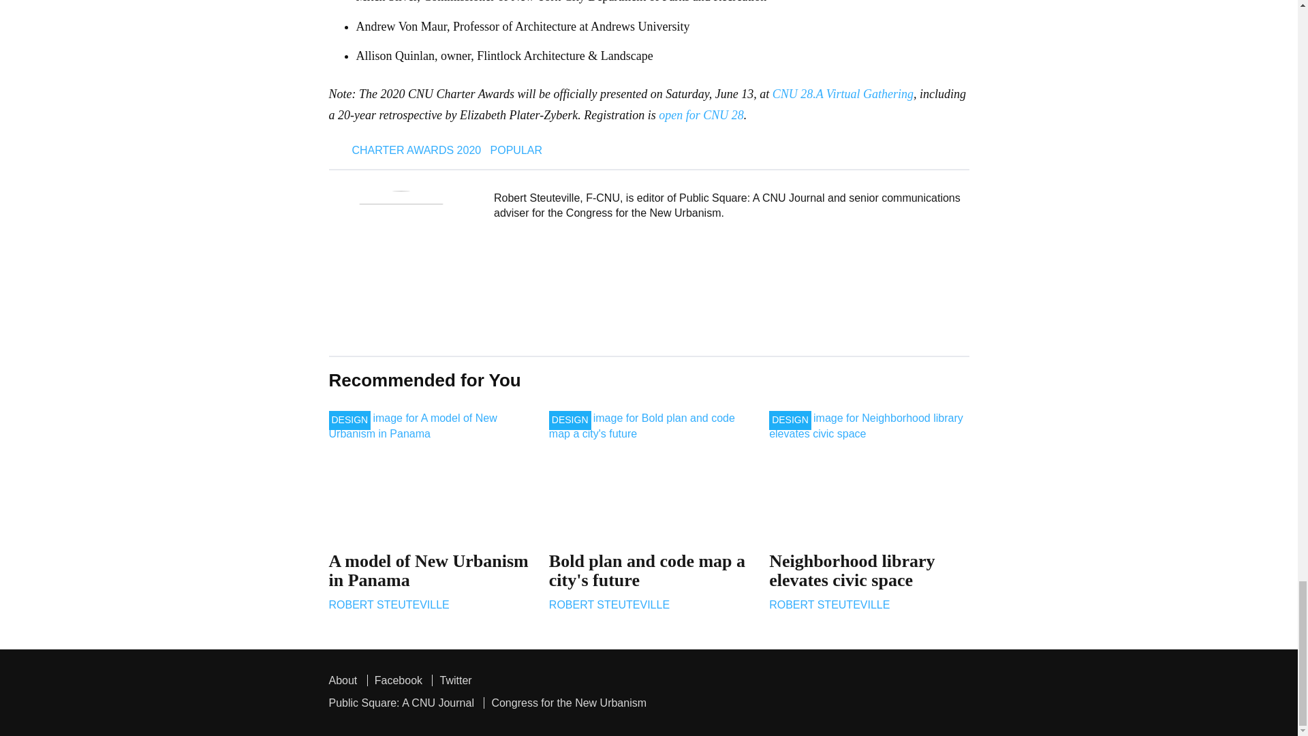  What do you see at coordinates (416, 151) in the screenshot?
I see `CHARTER AWARDS 2020` at bounding box center [416, 151].